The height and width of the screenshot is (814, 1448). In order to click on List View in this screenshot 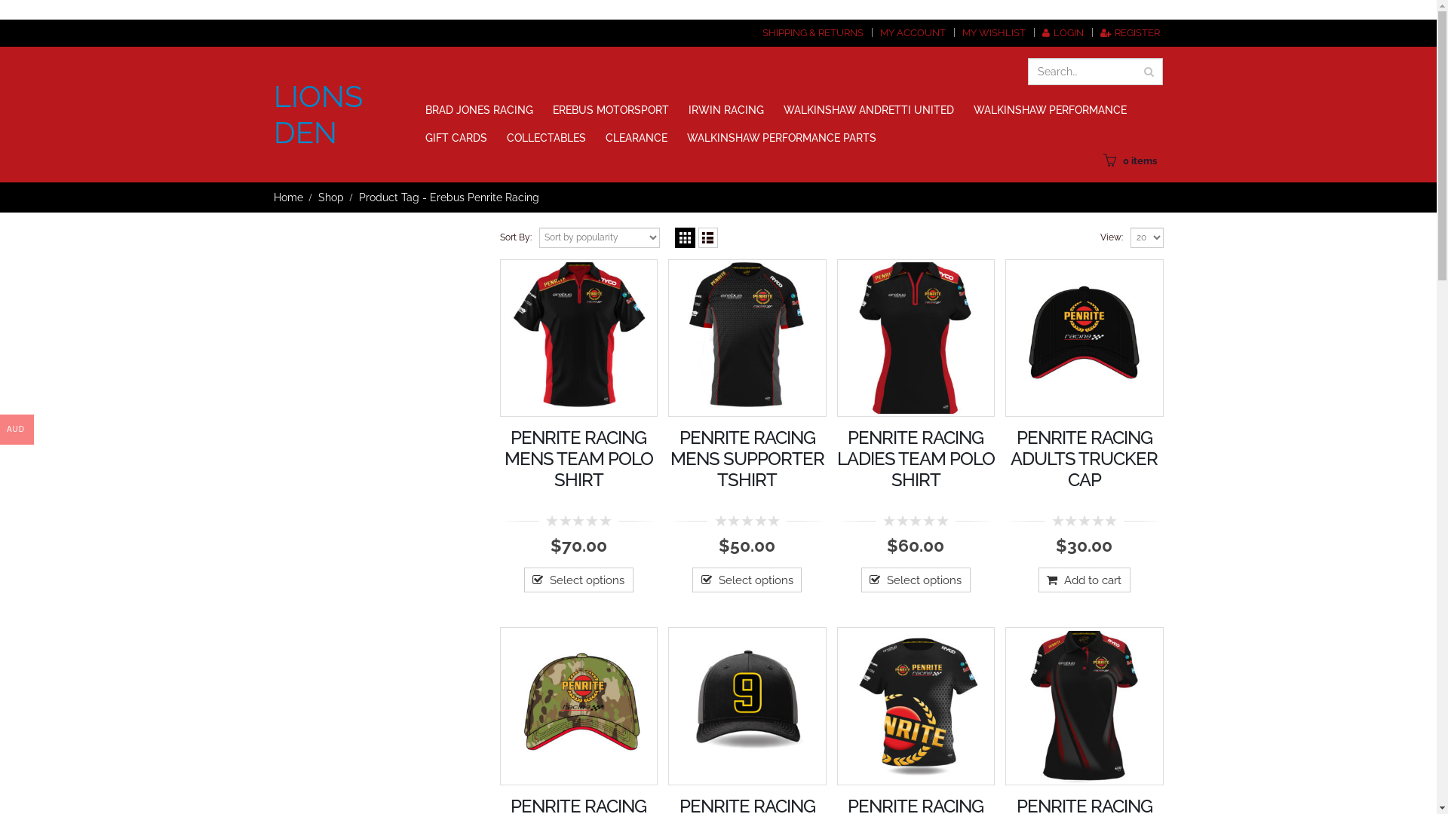, I will do `click(709, 238)`.